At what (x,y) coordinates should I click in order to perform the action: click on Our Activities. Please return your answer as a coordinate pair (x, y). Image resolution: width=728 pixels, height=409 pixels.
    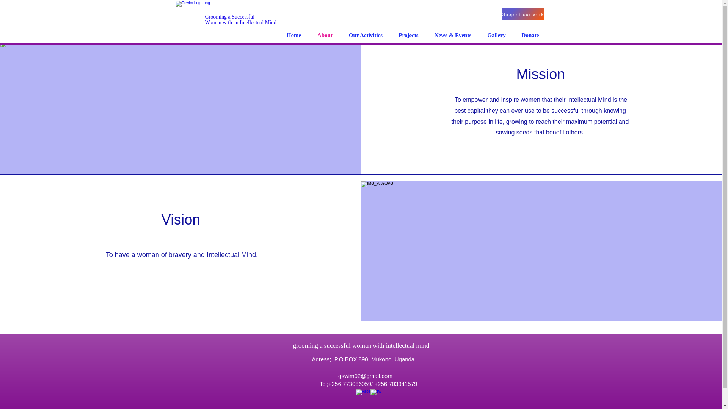
    Looking at the image, I should click on (293, 35).